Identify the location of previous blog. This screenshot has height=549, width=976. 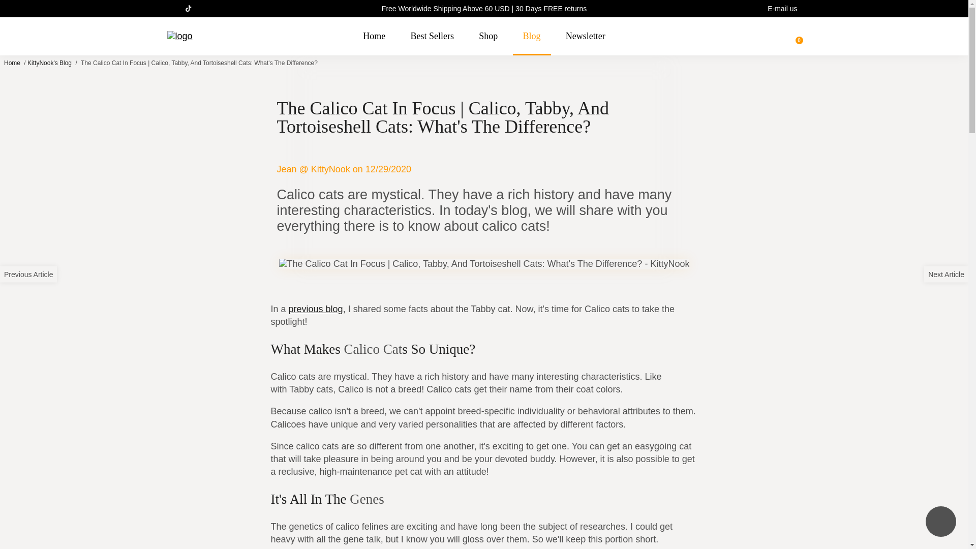
(316, 309).